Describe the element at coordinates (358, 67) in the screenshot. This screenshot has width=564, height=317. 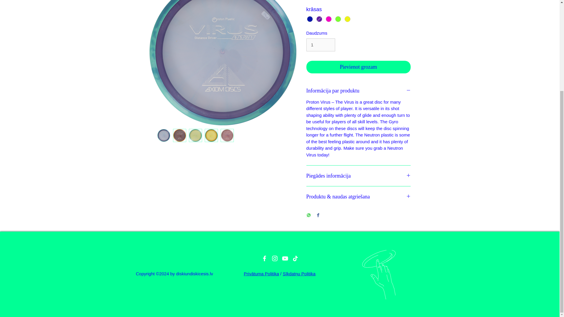
I see `Pievienot grozam` at that location.